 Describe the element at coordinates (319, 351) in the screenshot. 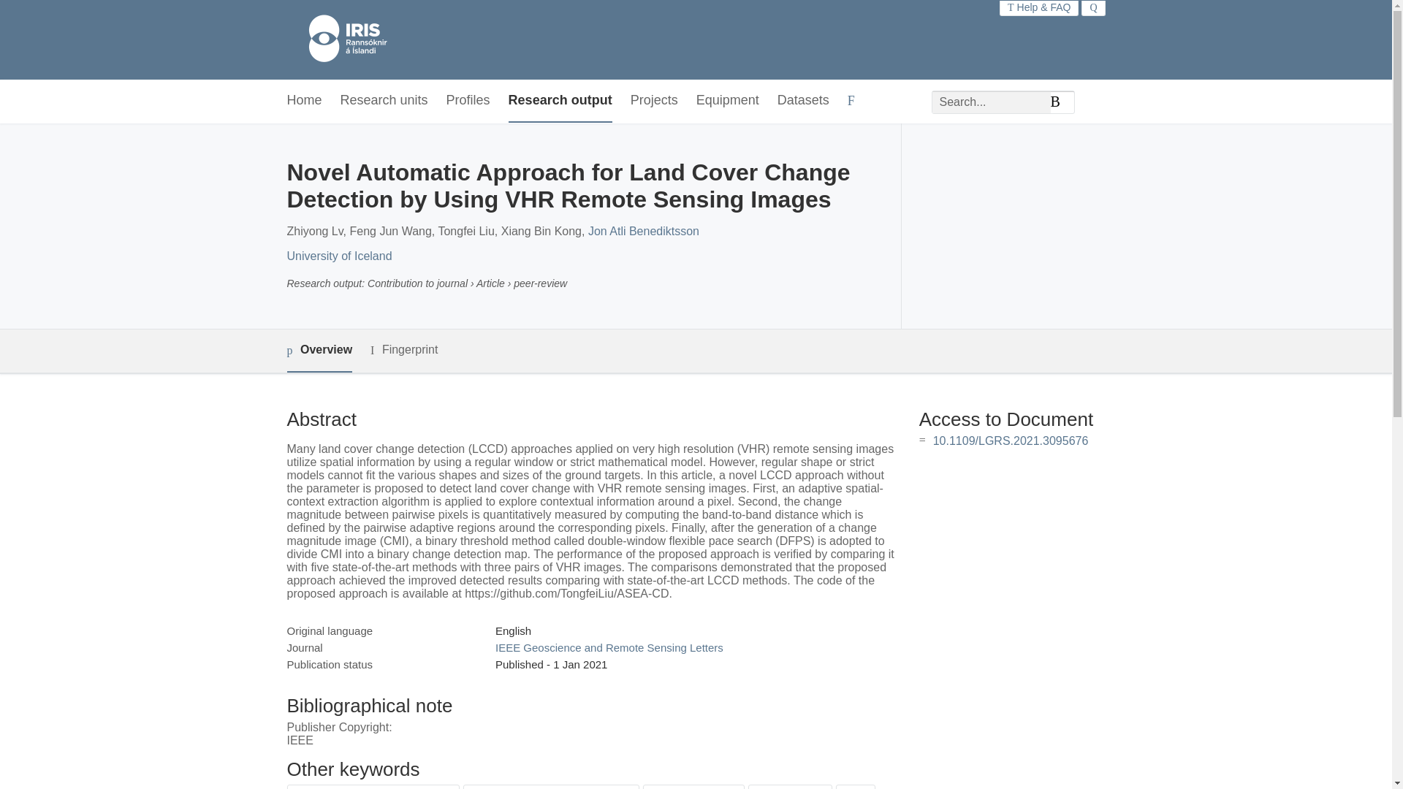

I see `Overview` at that location.